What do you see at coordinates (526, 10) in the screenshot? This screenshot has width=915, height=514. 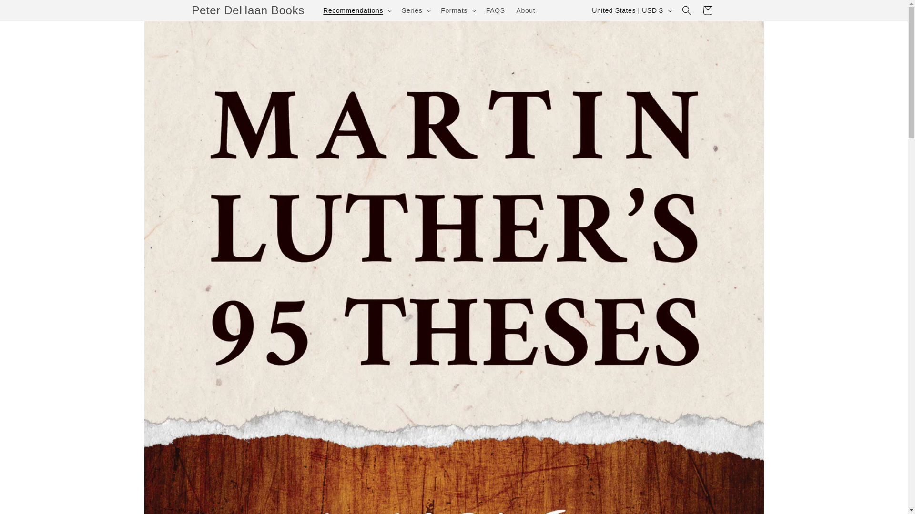 I see `About` at bounding box center [526, 10].